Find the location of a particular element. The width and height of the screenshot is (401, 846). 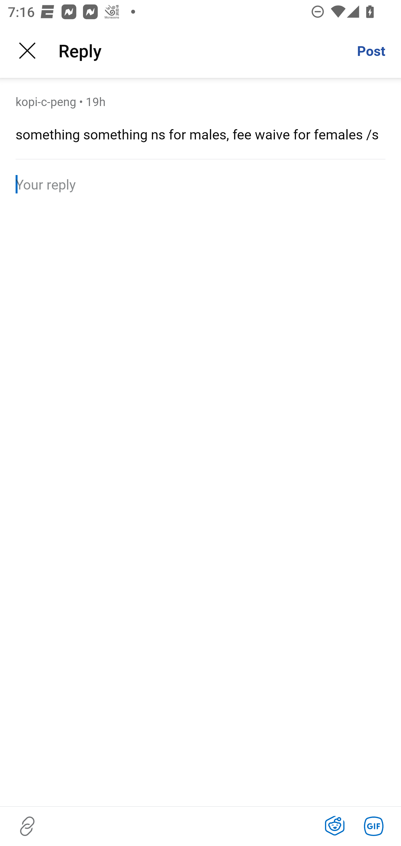

Insert a link is located at coordinates (27, 826).